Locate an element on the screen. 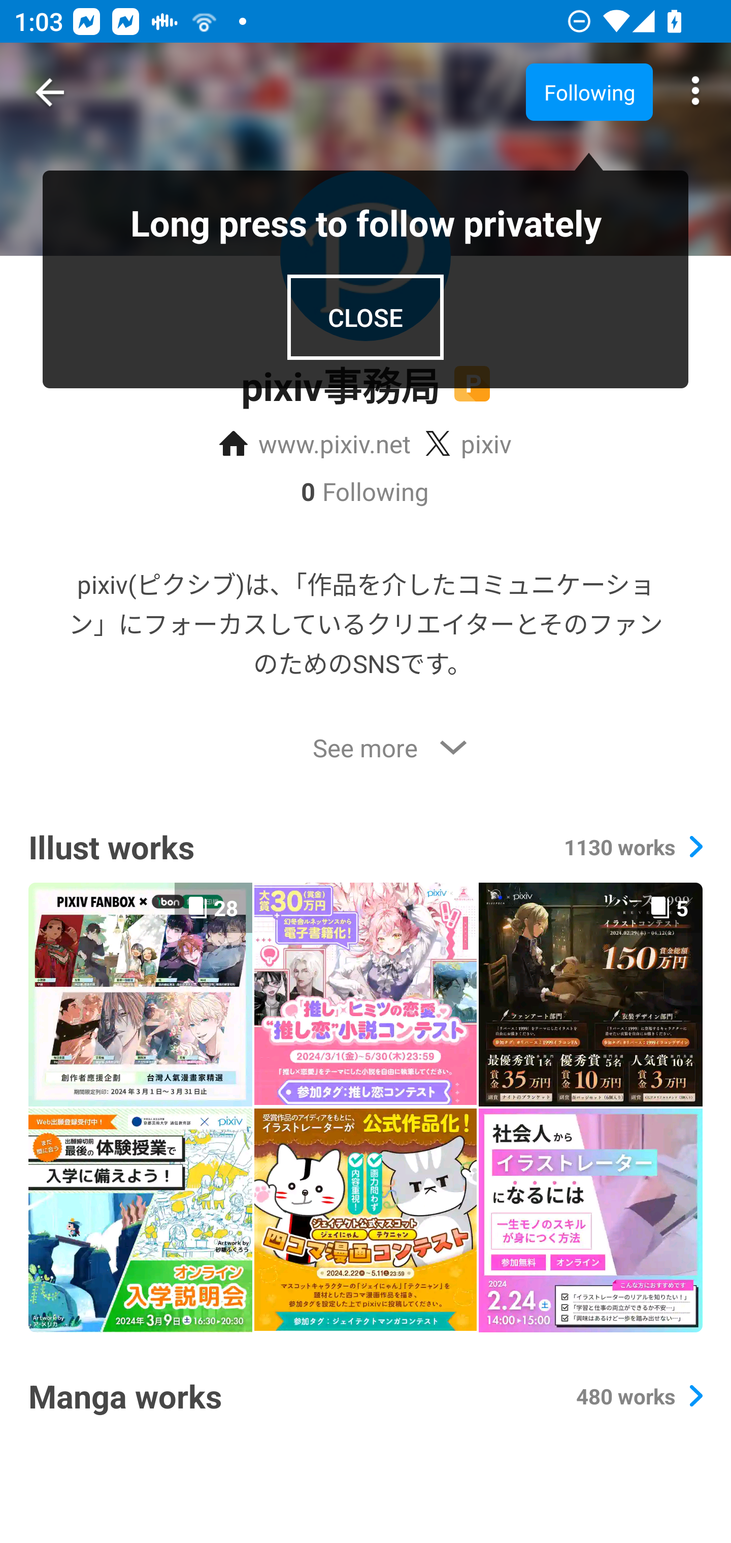  Navigate up is located at coordinates (50, 92).